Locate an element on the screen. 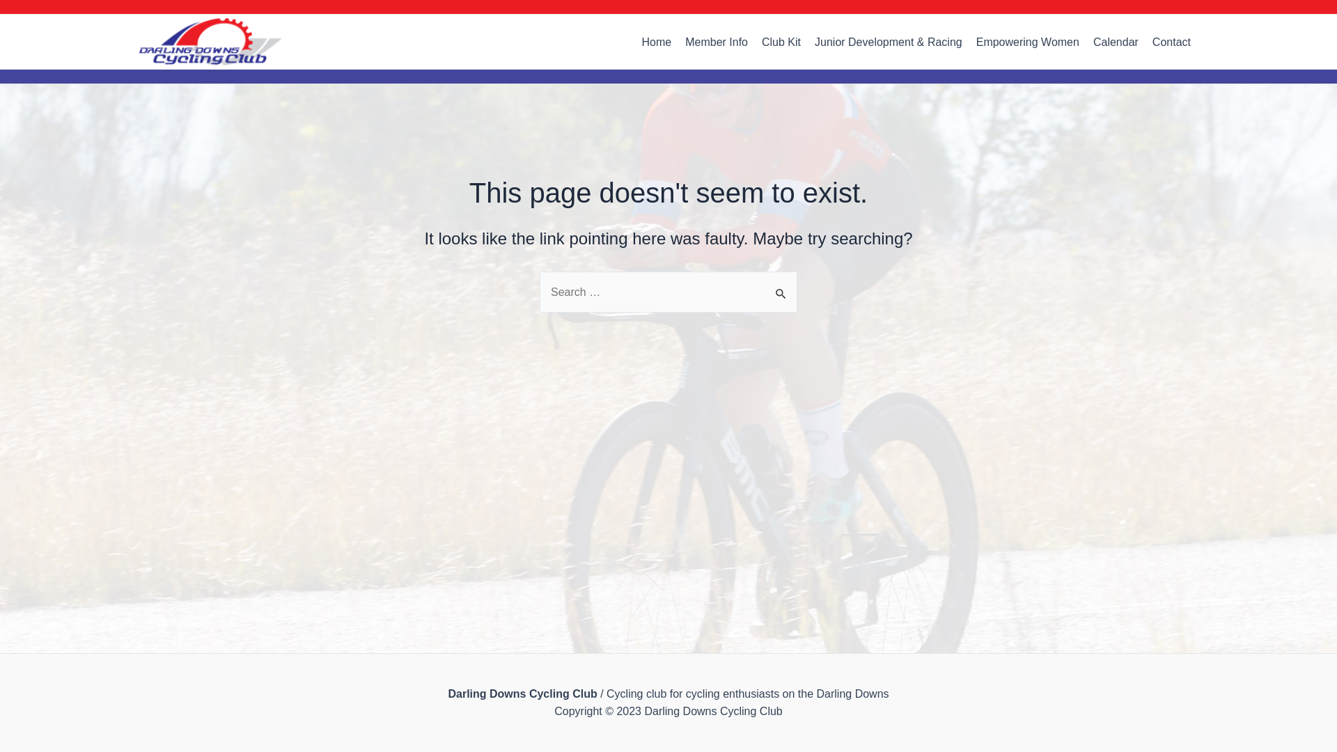 The image size is (1337, 752). Search is located at coordinates (781, 286).